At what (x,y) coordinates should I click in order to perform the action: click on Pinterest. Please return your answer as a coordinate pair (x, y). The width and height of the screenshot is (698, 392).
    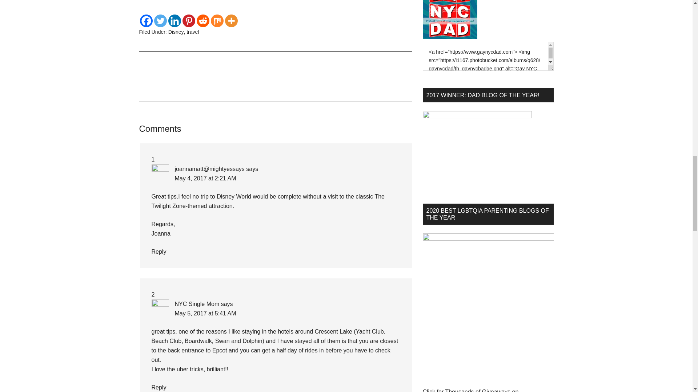
    Looking at the image, I should click on (189, 20).